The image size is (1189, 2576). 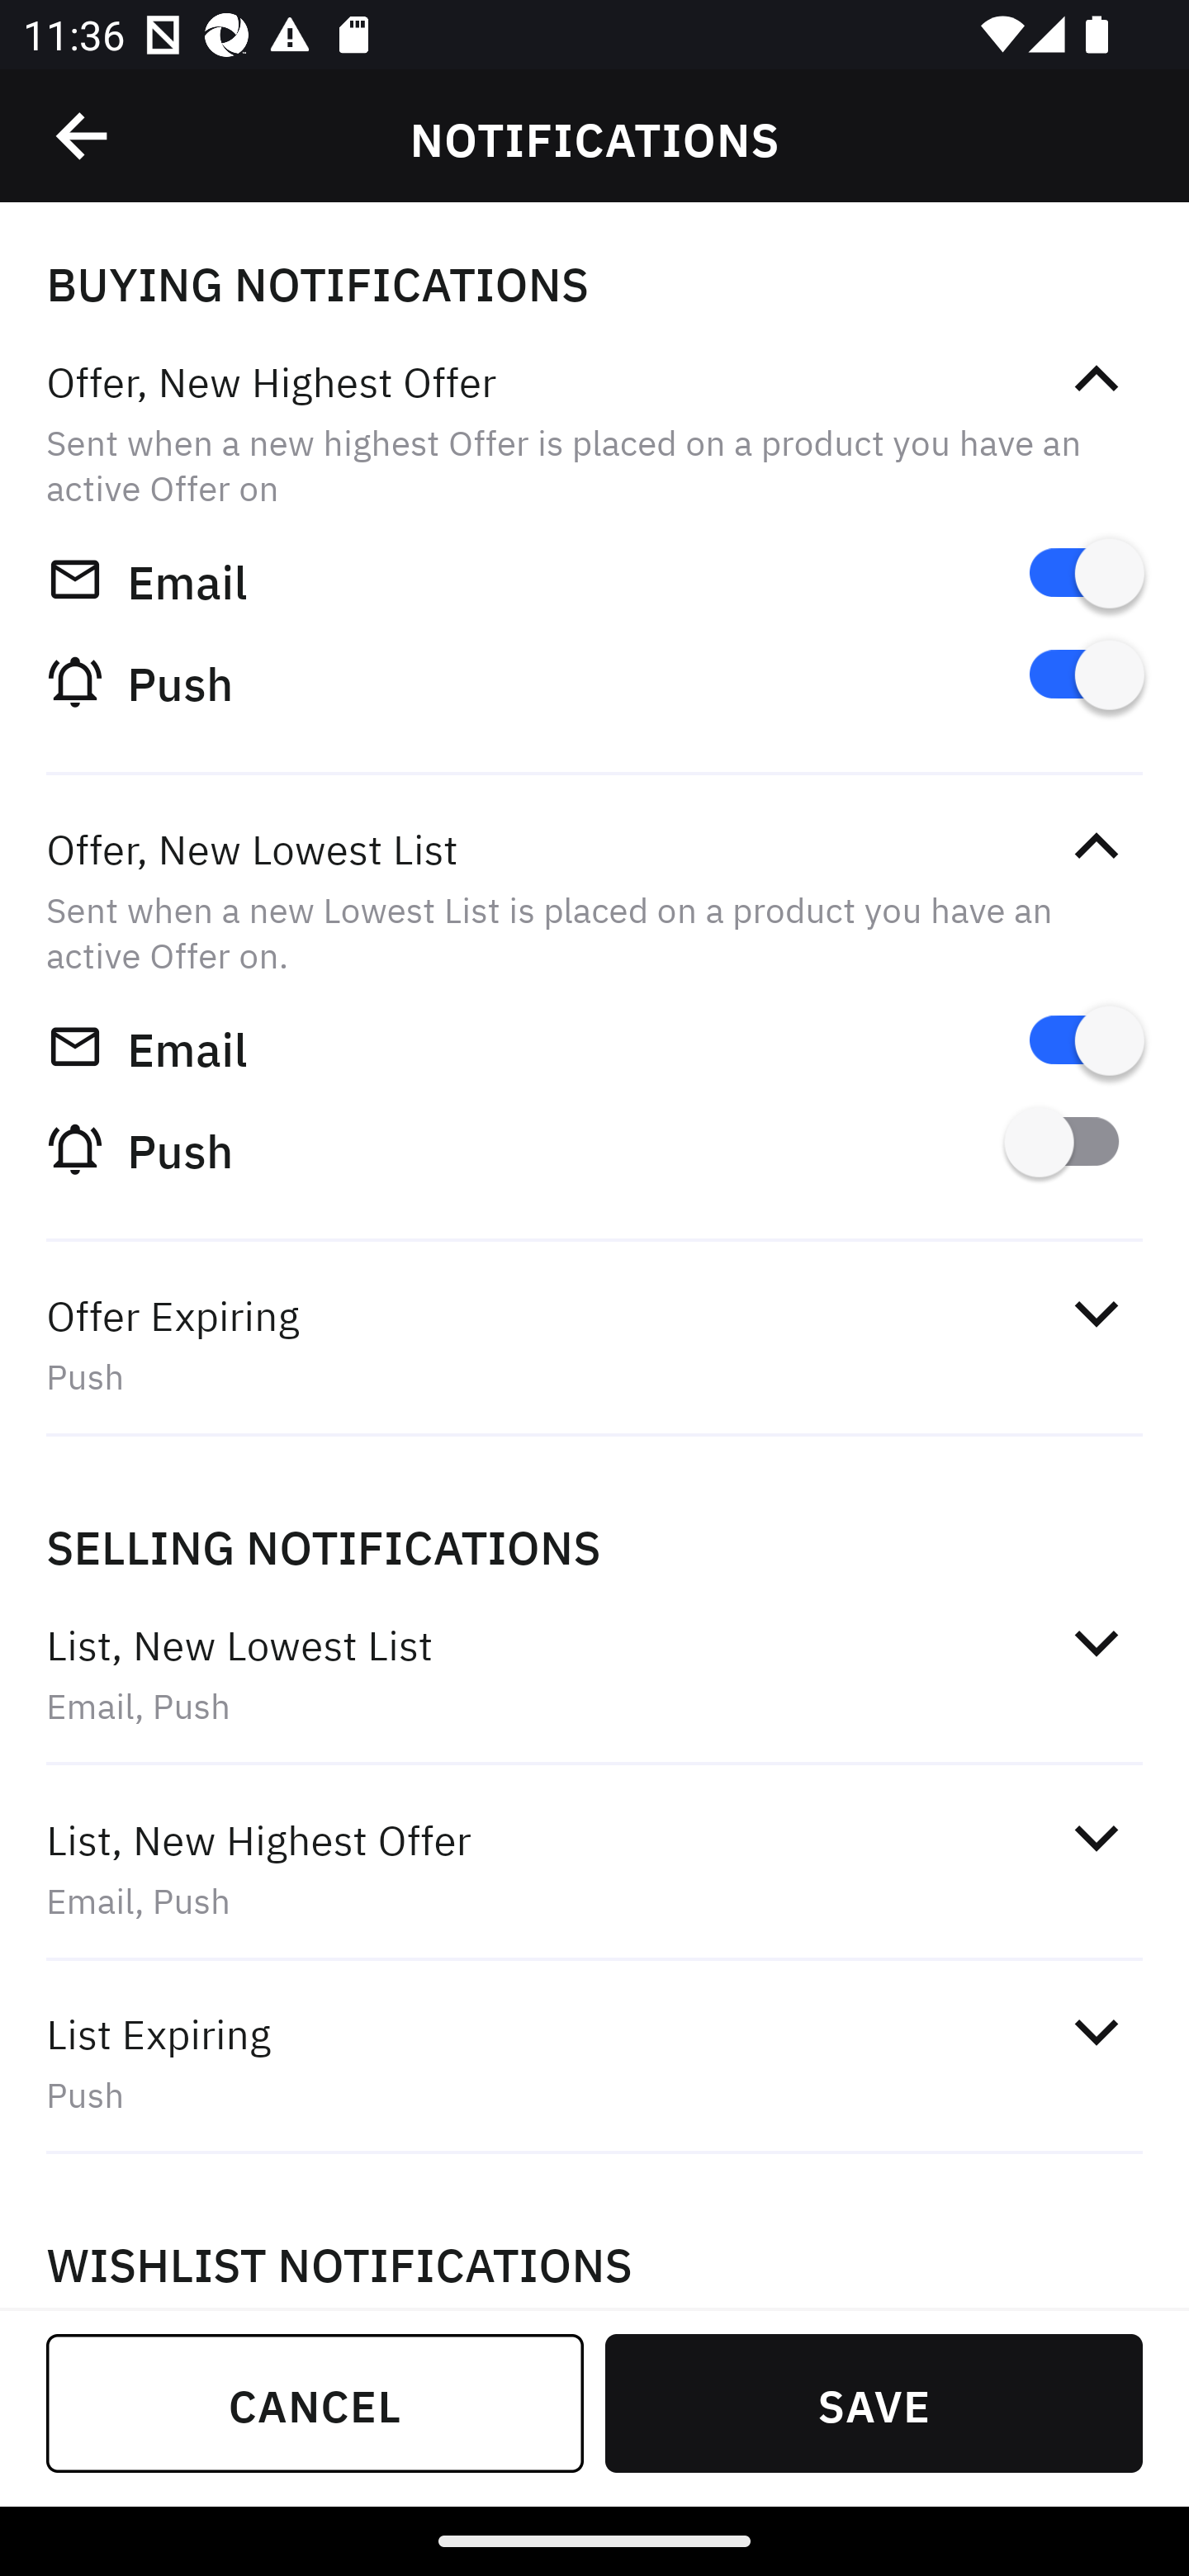 What do you see at coordinates (1096, 380) in the screenshot?
I see `` at bounding box center [1096, 380].